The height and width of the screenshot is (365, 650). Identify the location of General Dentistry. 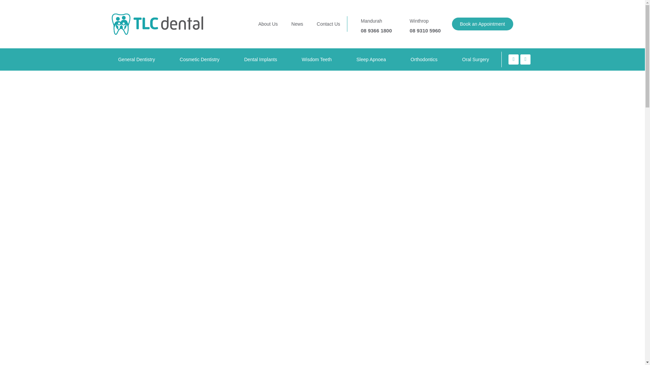
(136, 59).